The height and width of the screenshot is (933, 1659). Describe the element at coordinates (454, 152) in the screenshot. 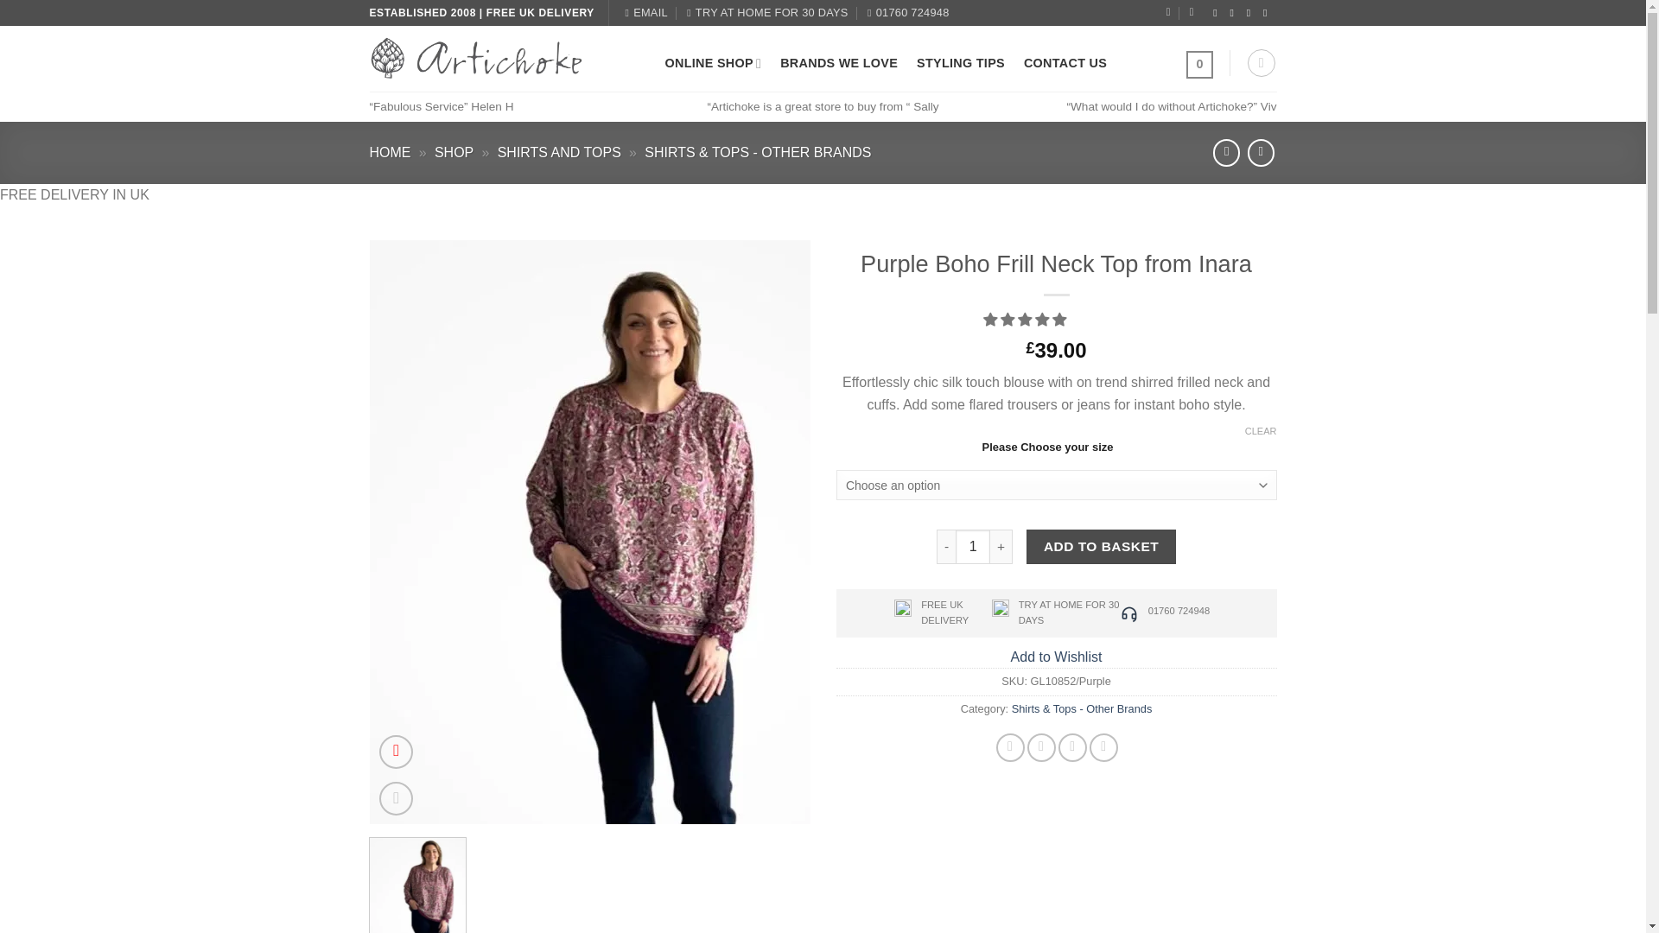

I see `SHOP` at that location.